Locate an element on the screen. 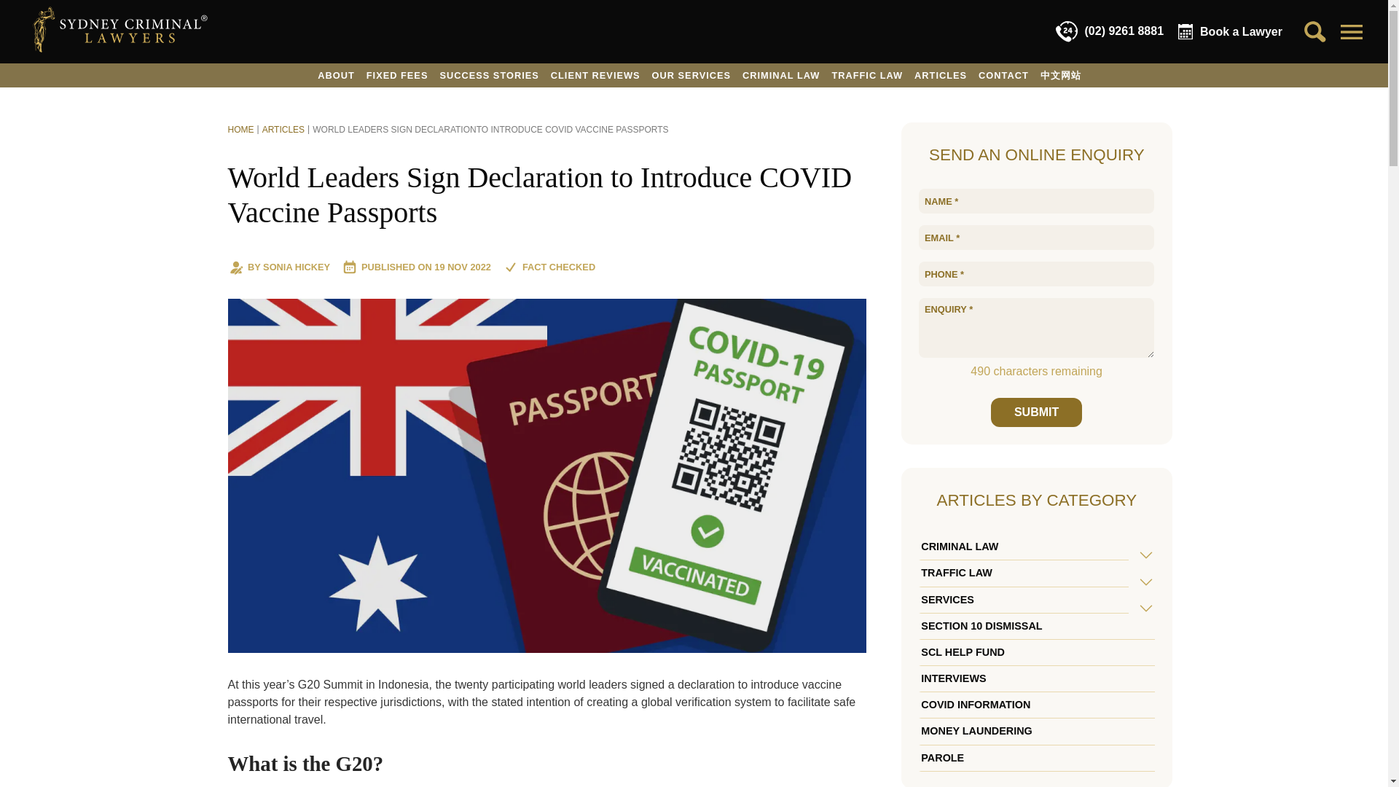 The width and height of the screenshot is (1399, 787). Home is located at coordinates (240, 129).